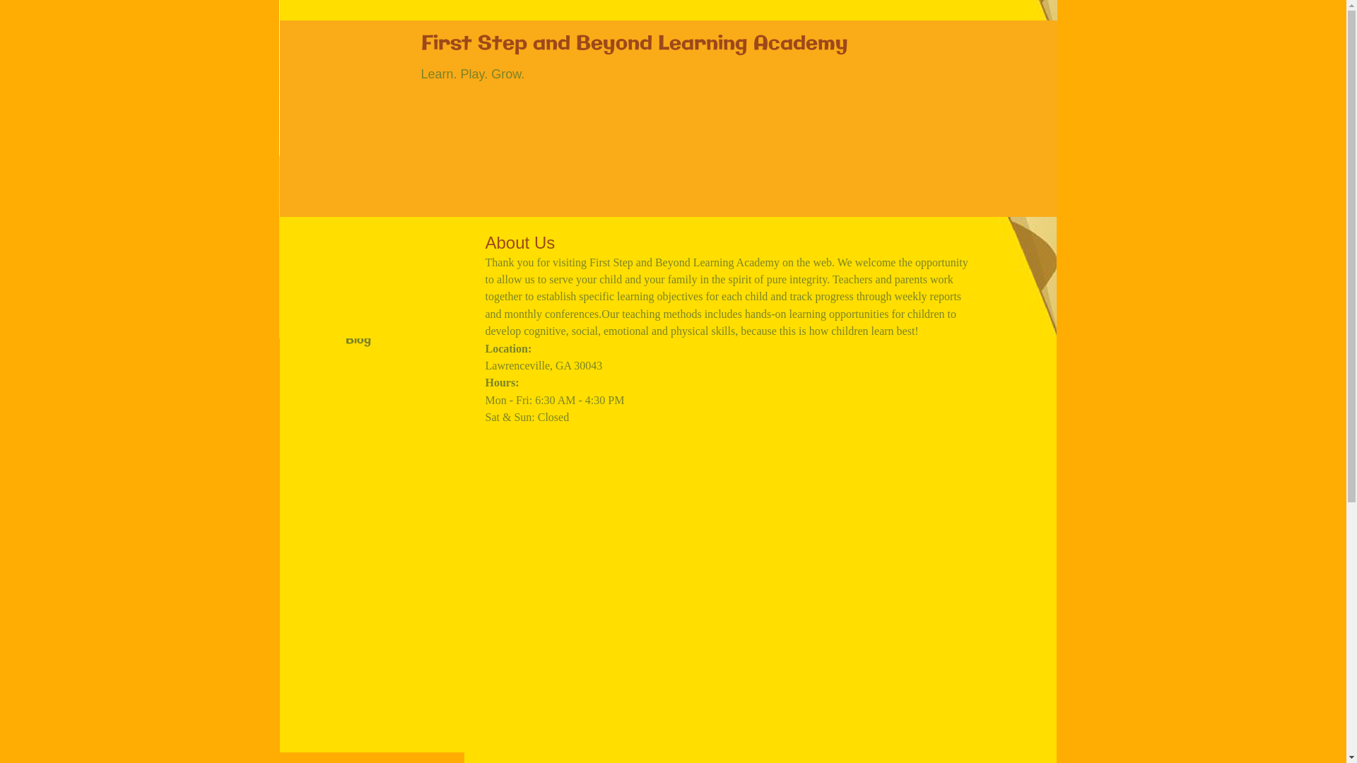 The width and height of the screenshot is (1357, 763). Describe the element at coordinates (728, 575) in the screenshot. I see `Google Maps` at that location.